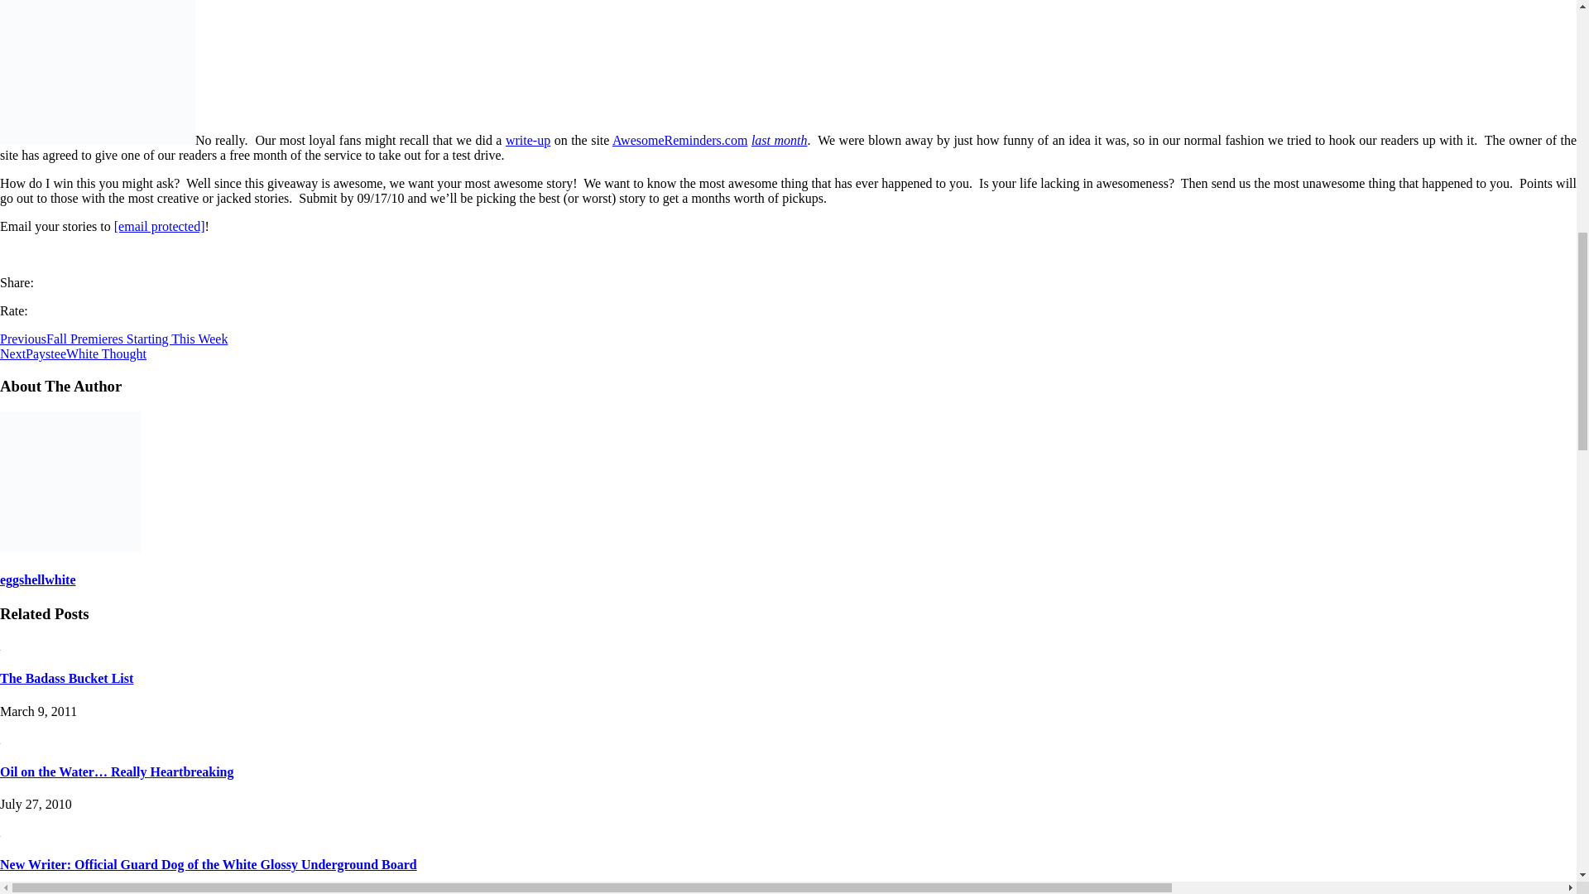 The height and width of the screenshot is (894, 1589). What do you see at coordinates (66, 679) in the screenshot?
I see `The Badass Bucket List` at bounding box center [66, 679].